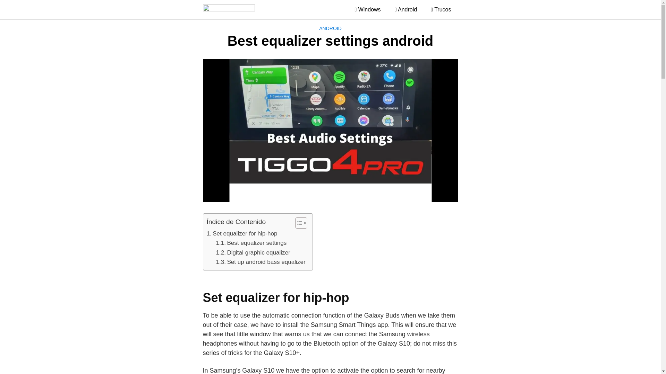 The width and height of the screenshot is (666, 374). What do you see at coordinates (260, 262) in the screenshot?
I see `Set up android bass equalizer` at bounding box center [260, 262].